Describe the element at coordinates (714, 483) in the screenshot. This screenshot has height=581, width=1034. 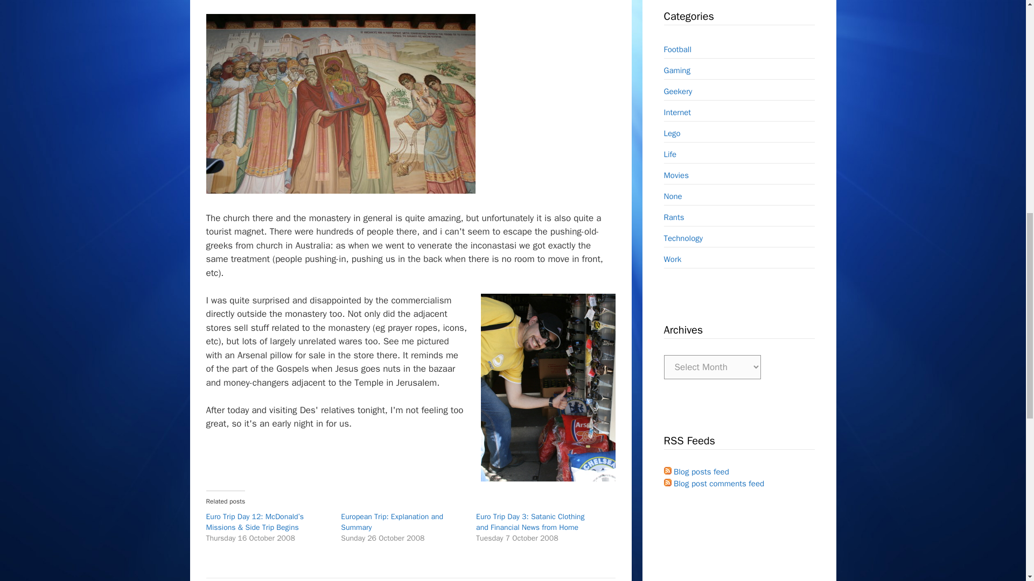
I see `Blog post comments feed` at that location.